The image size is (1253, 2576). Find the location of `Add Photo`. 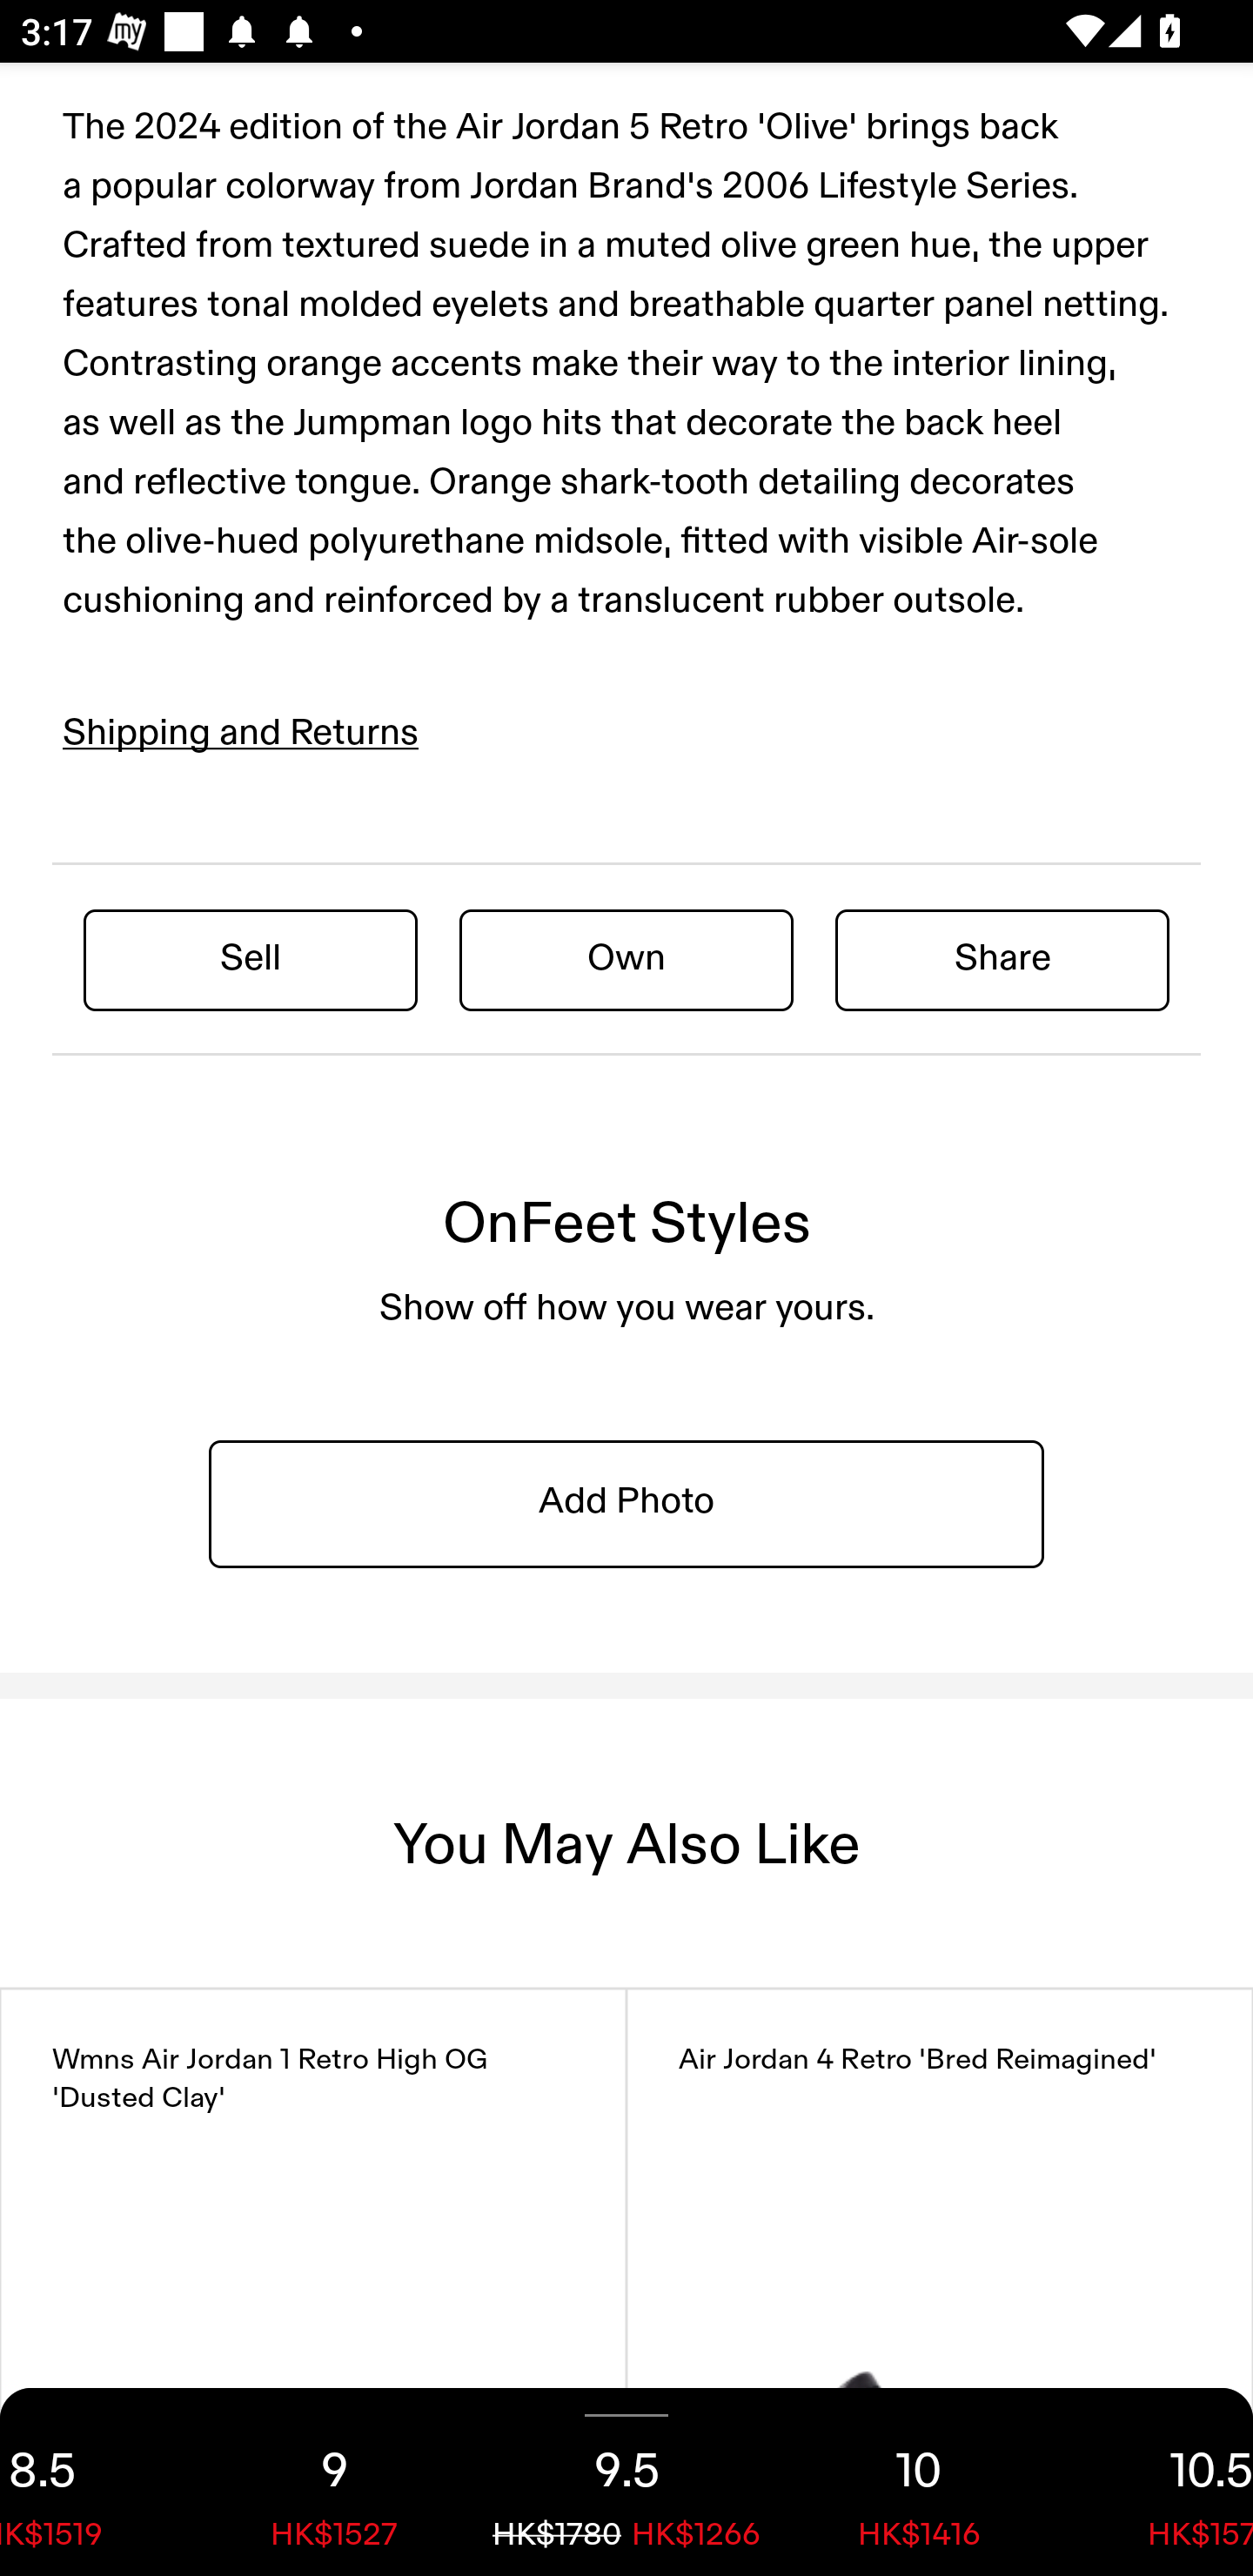

Add Photo is located at coordinates (626, 1502).